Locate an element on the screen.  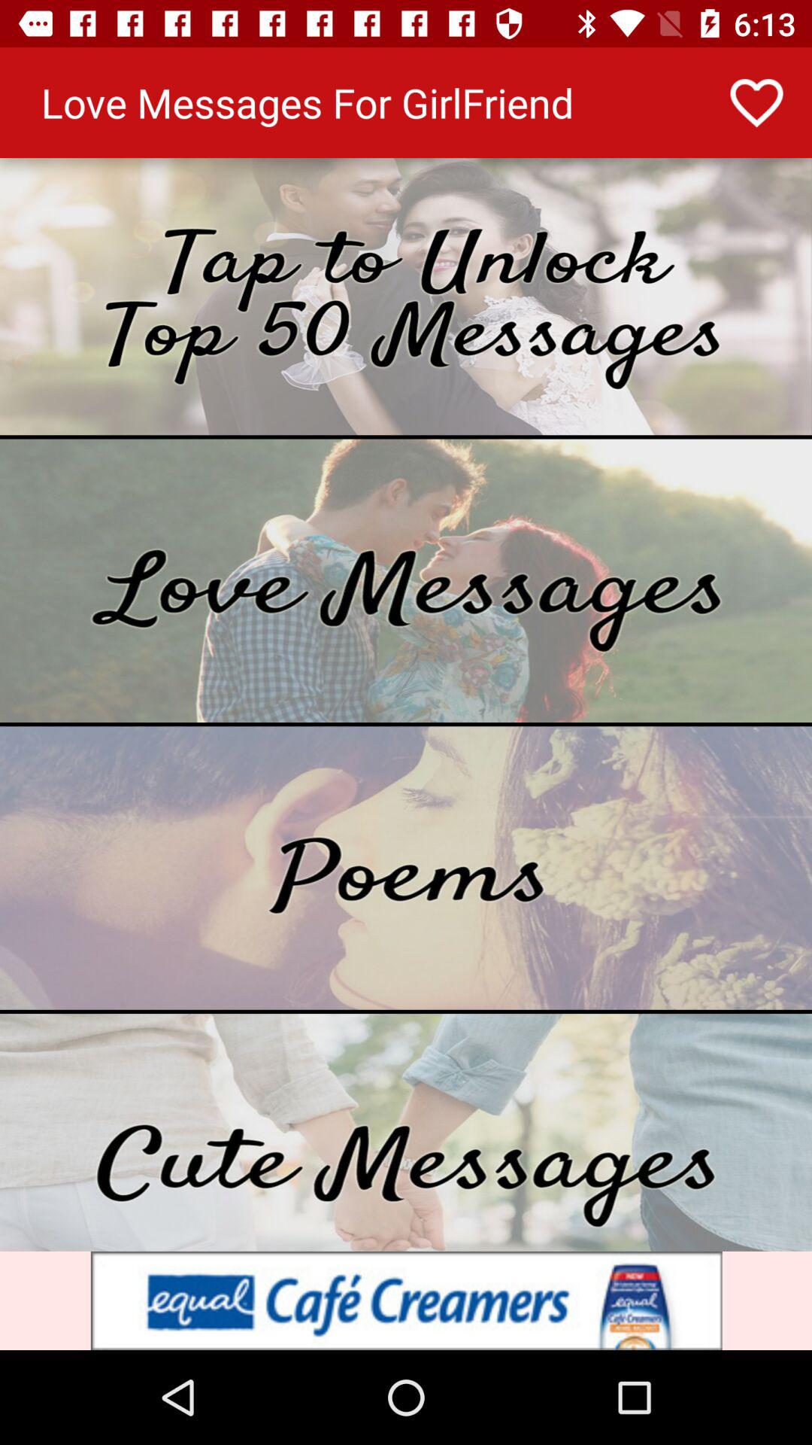
shows a list of poems is located at coordinates (406, 868).